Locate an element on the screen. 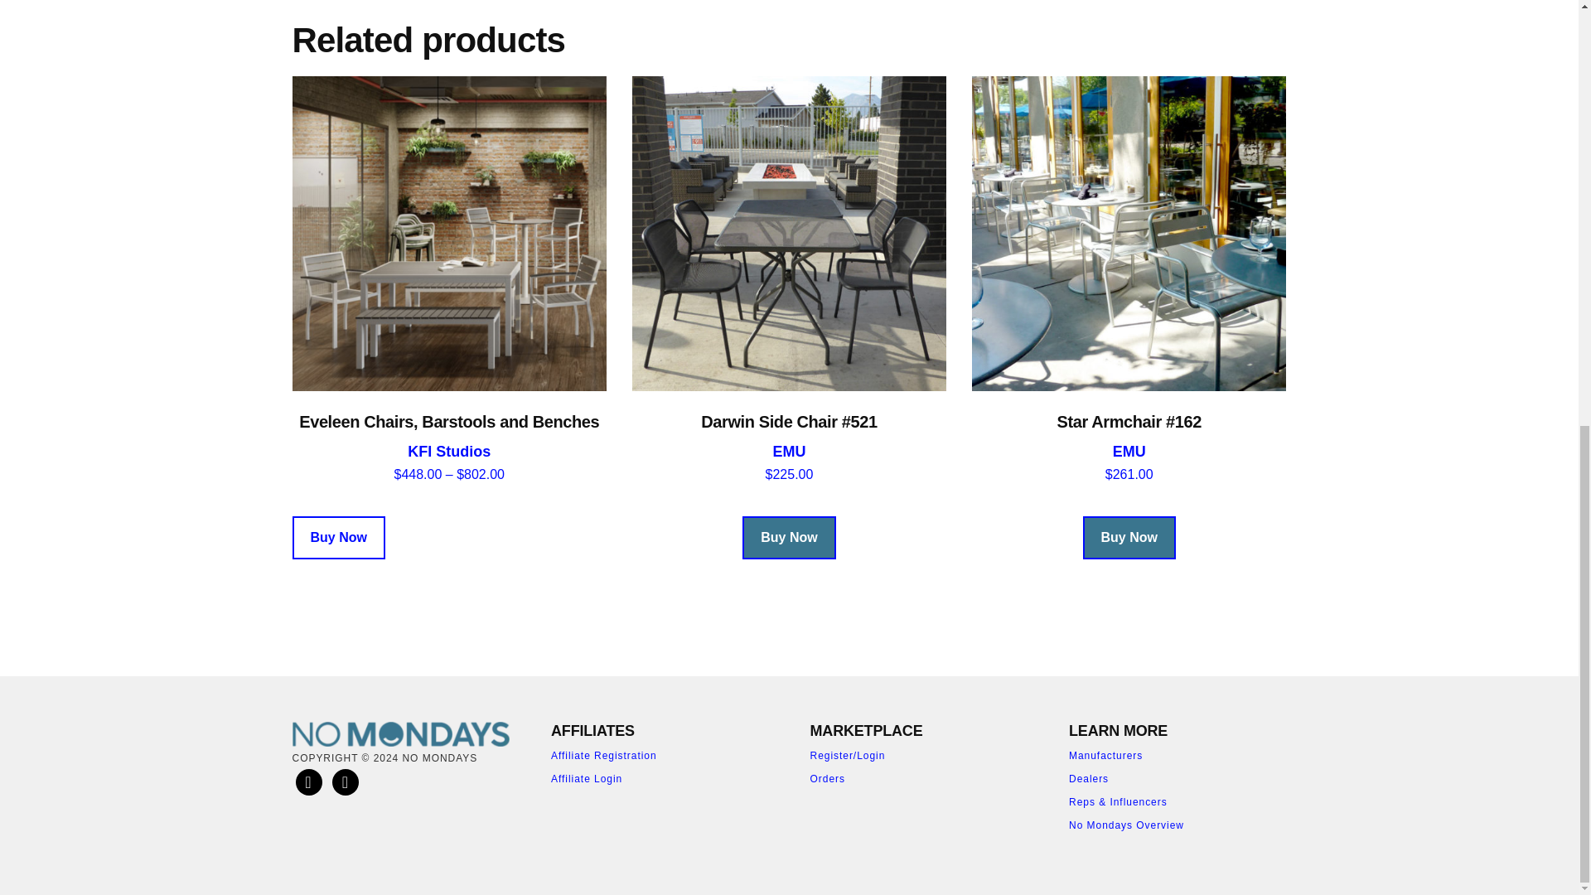 The image size is (1591, 895). Manufacturers is located at coordinates (1105, 756).